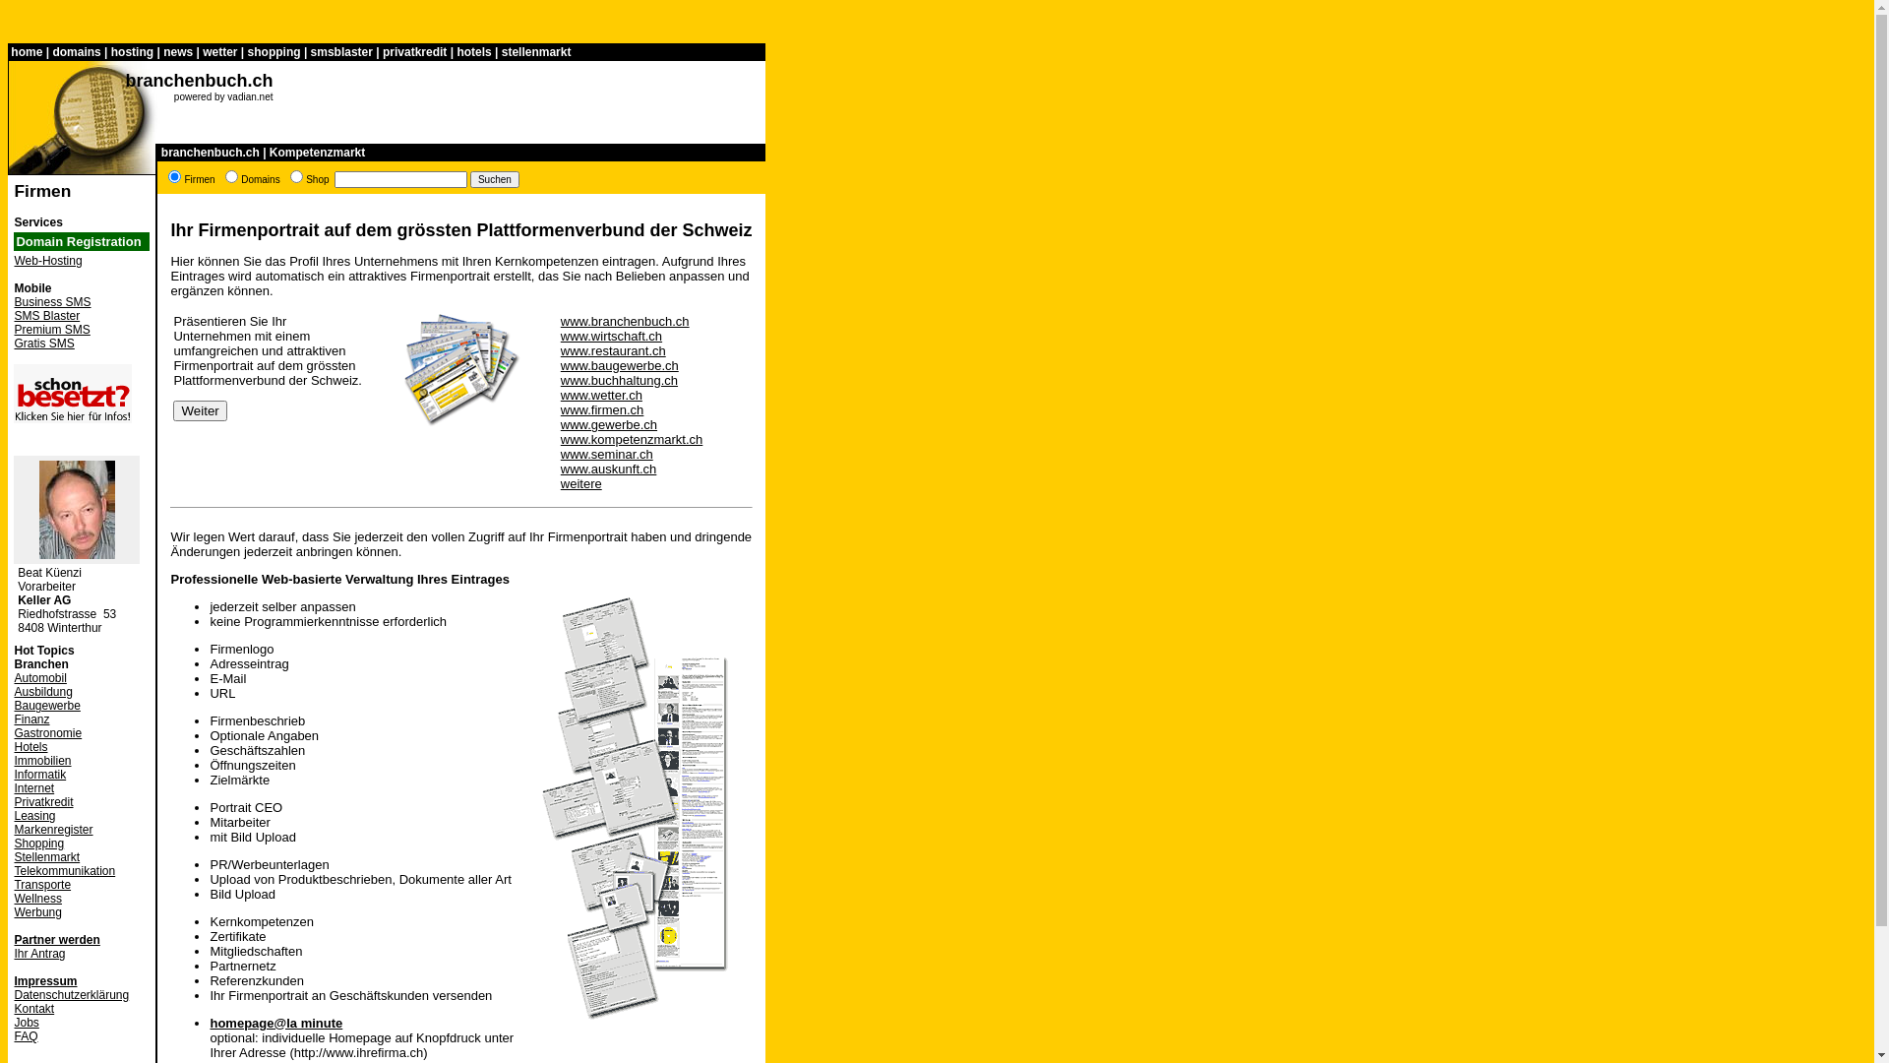  Describe the element at coordinates (34, 816) in the screenshot. I see `Leasing` at that location.